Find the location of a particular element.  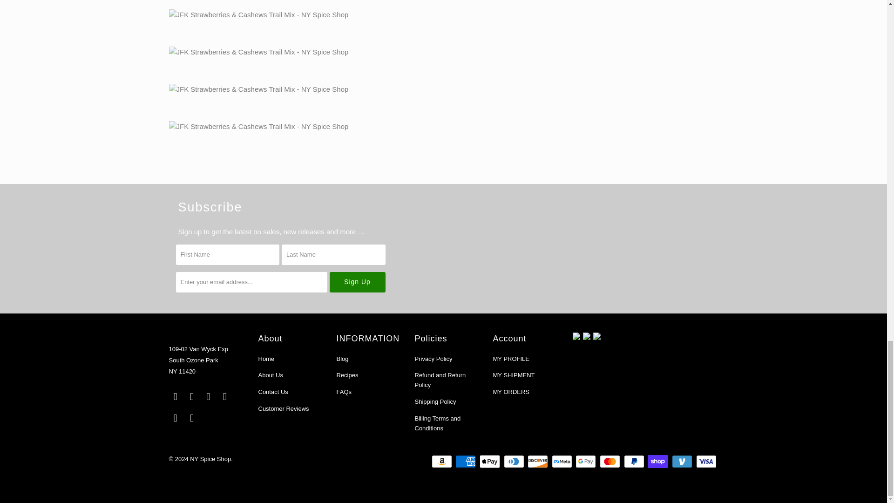

Diners Club is located at coordinates (515, 461).